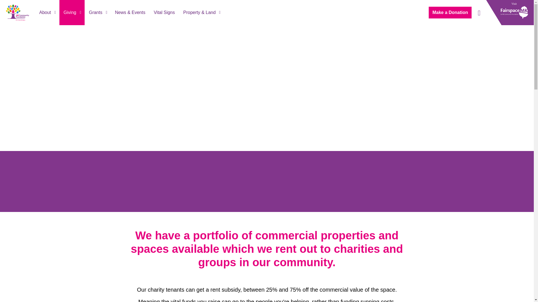  What do you see at coordinates (72, 12) in the screenshot?
I see `Giving` at bounding box center [72, 12].